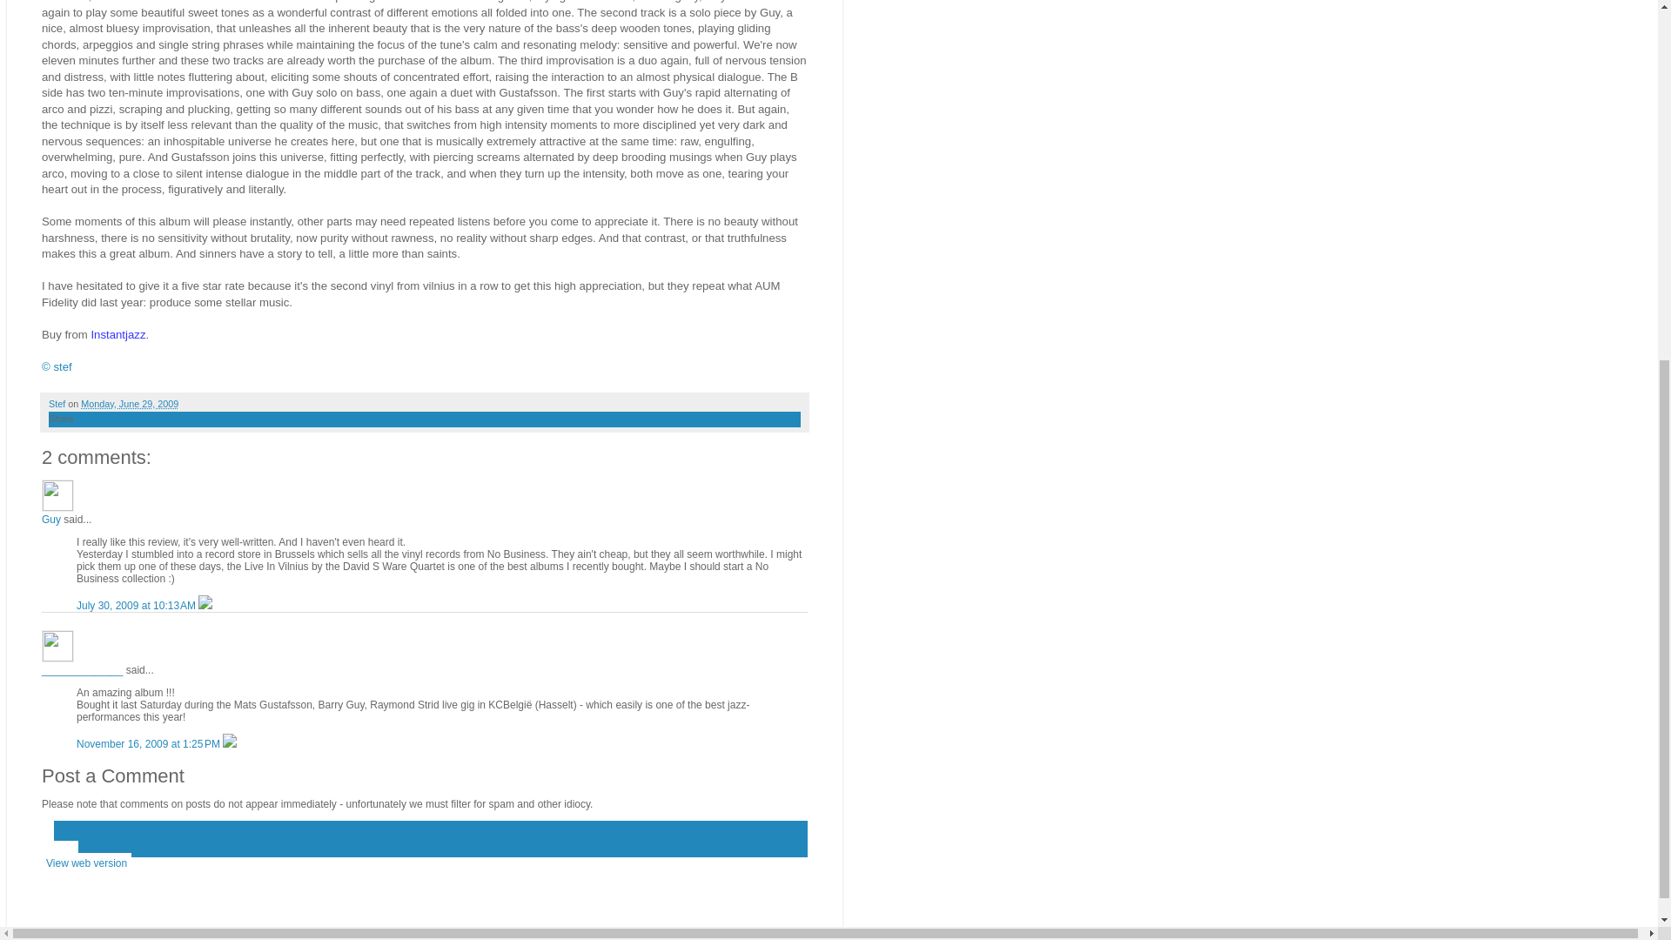 This screenshot has width=1671, height=940. Describe the element at coordinates (205, 606) in the screenshot. I see `Delete Comment` at that location.